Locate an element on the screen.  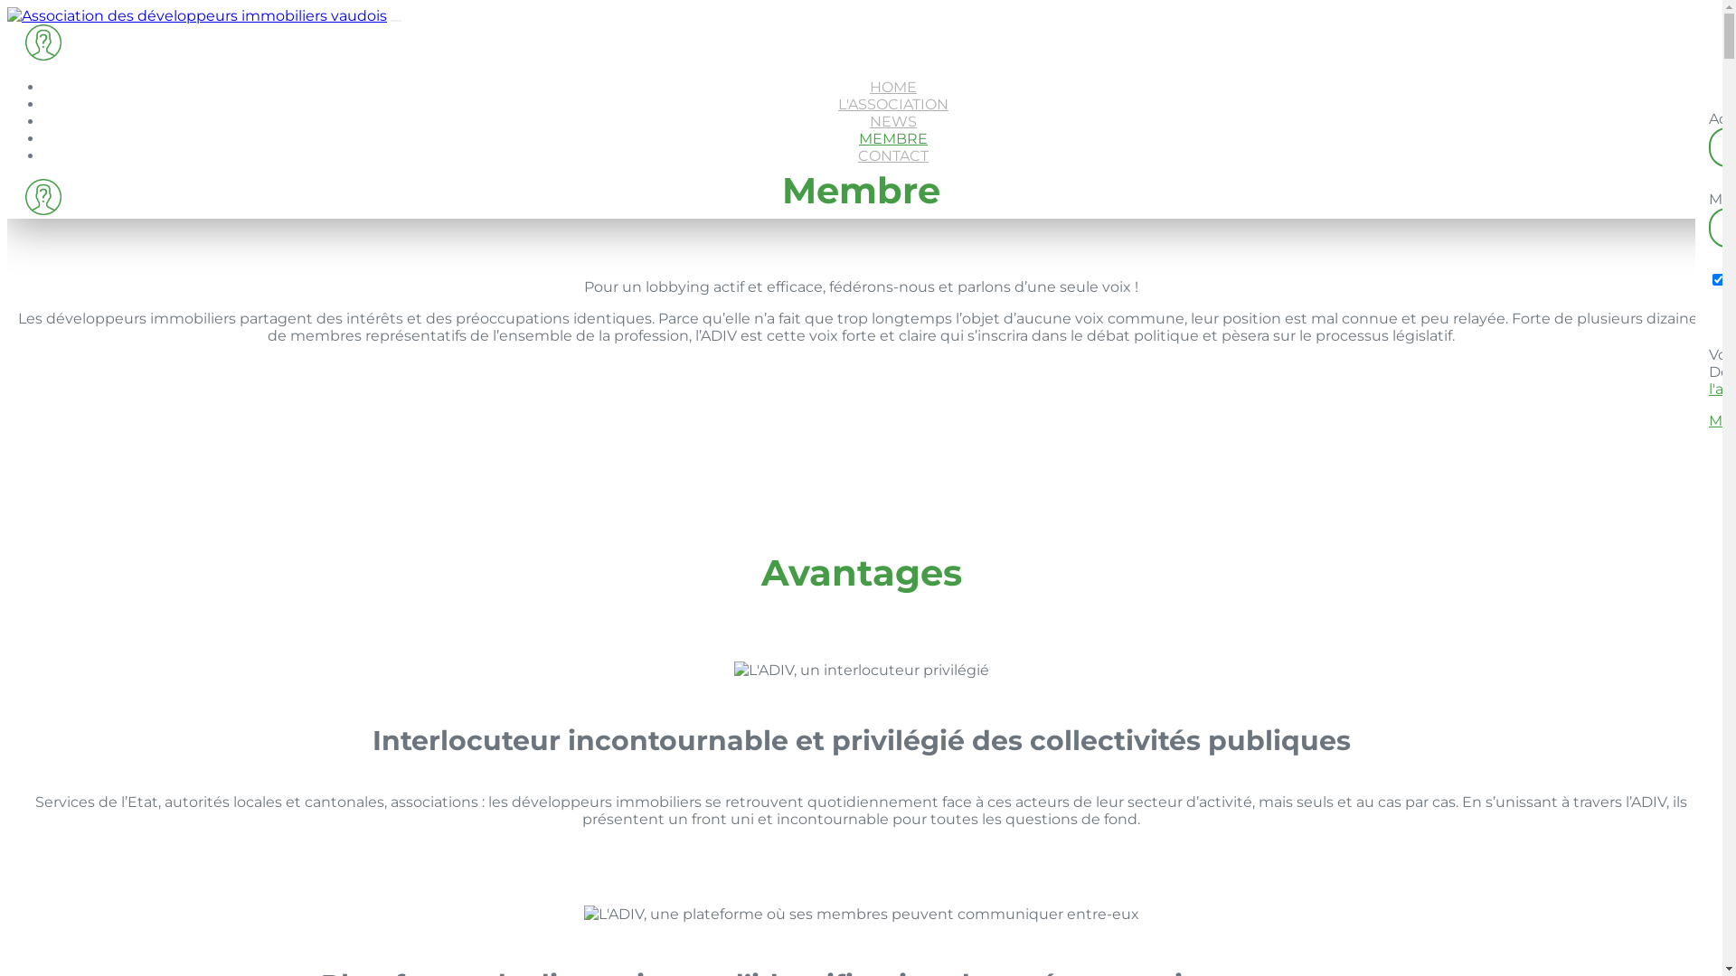
MEMBRE is located at coordinates (893, 139).